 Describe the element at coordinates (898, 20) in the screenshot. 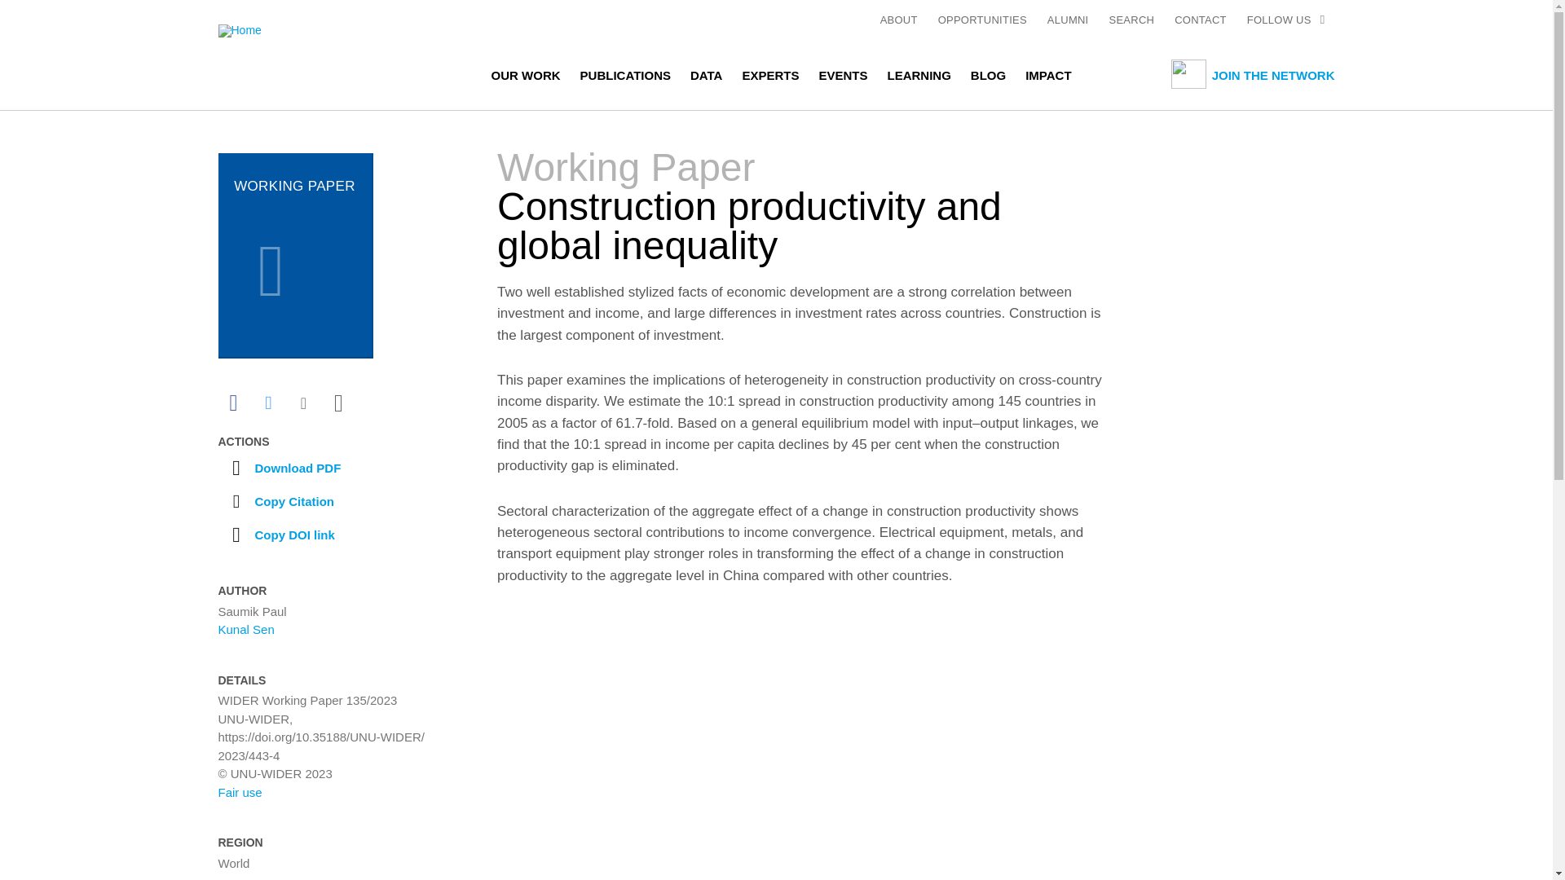

I see `ABOUT` at that location.